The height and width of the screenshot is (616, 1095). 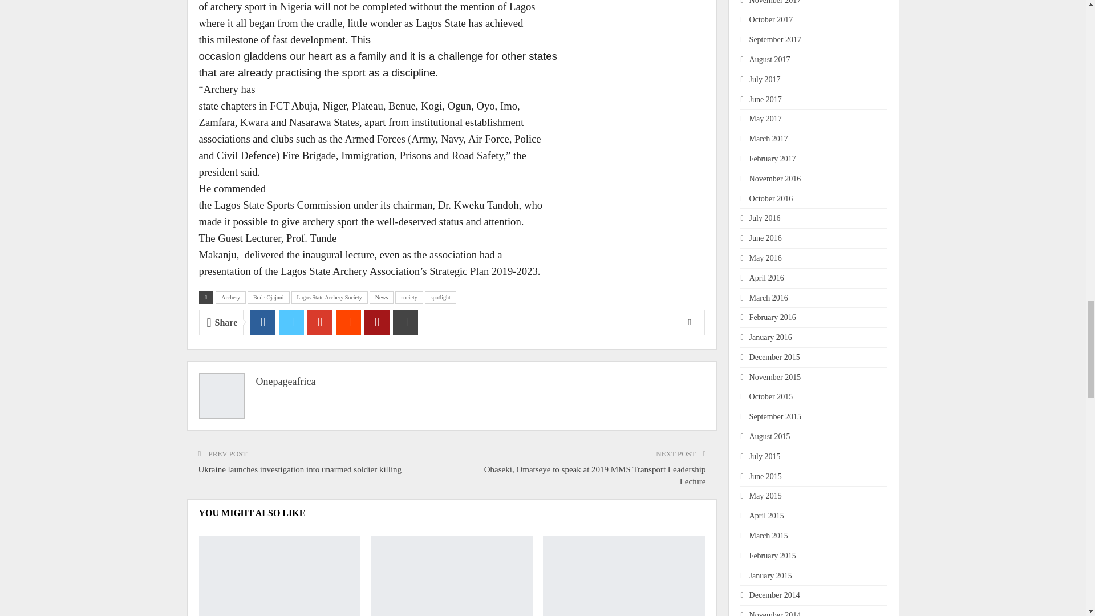 I want to click on News, so click(x=382, y=298).